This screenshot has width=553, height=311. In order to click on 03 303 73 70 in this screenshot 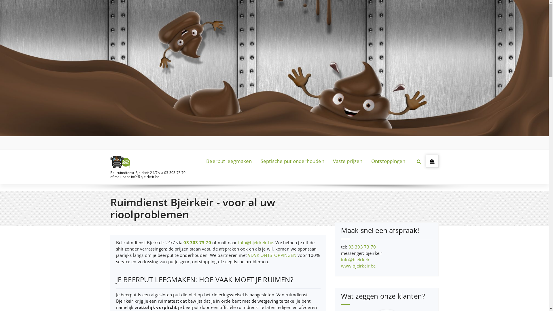, I will do `click(362, 247)`.